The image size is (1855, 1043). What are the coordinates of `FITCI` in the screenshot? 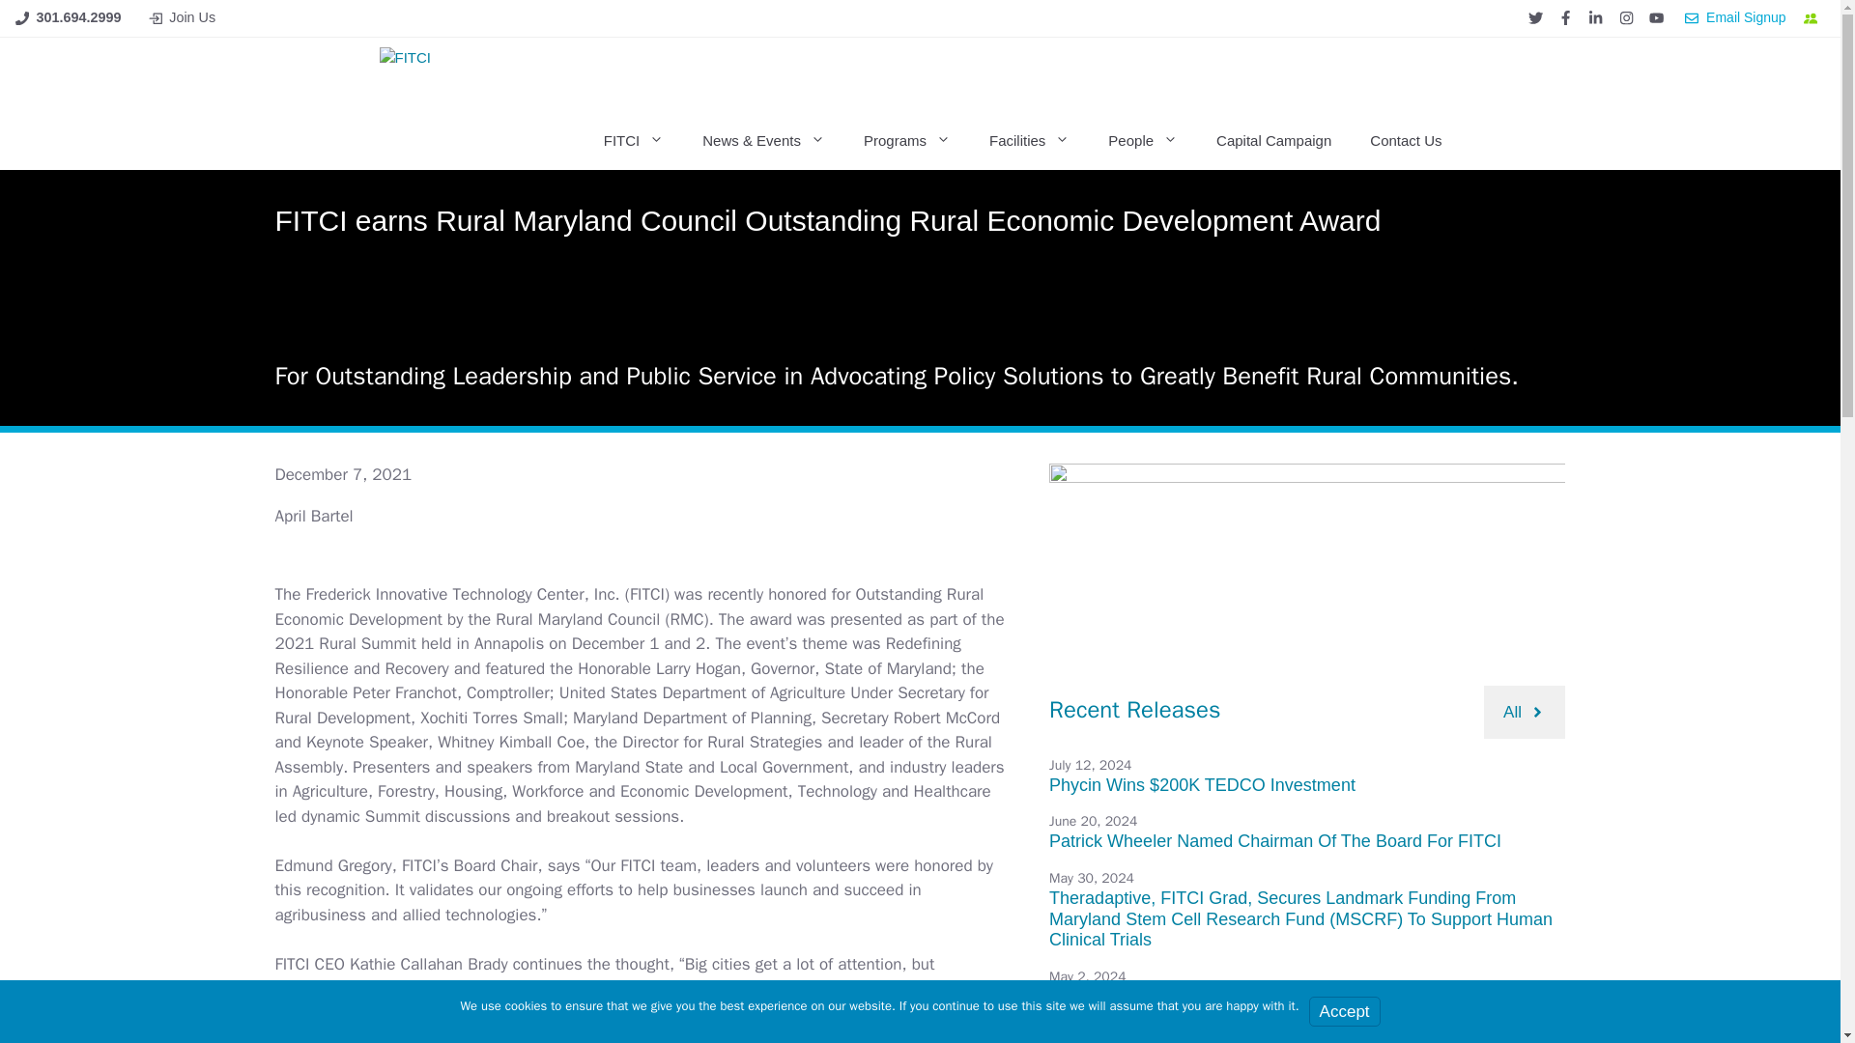 It's located at (634, 141).